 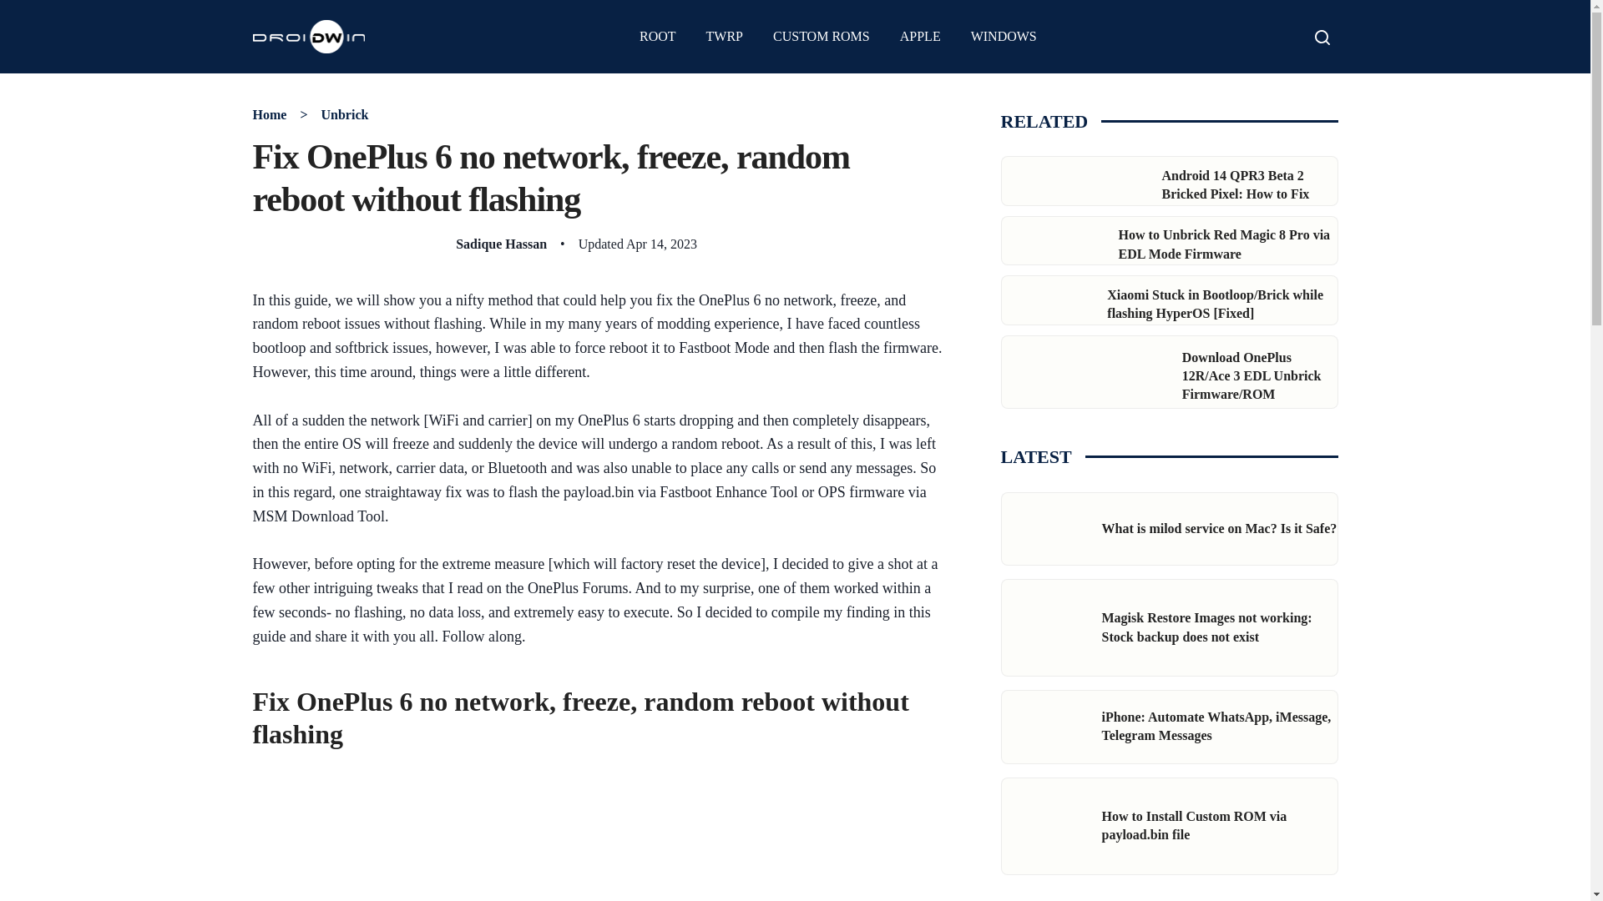 I want to click on iPhone: Automate WhatsApp, iMessage, Telegram Messages, so click(x=1217, y=726).